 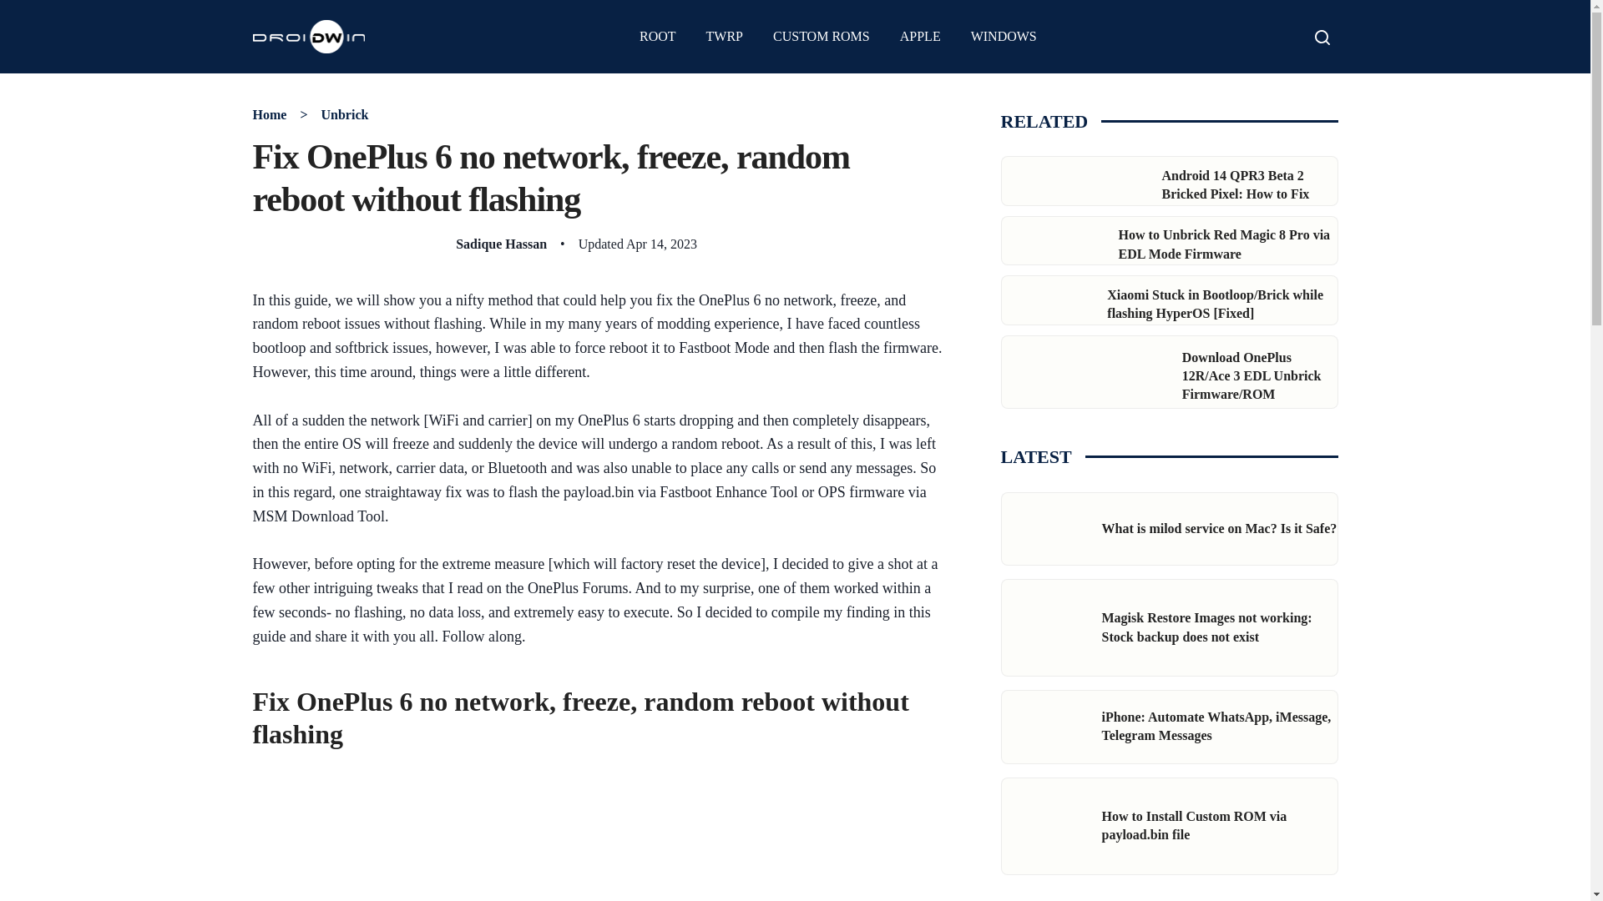 I want to click on iPhone: Automate WhatsApp, iMessage, Telegram Messages, so click(x=1217, y=726).